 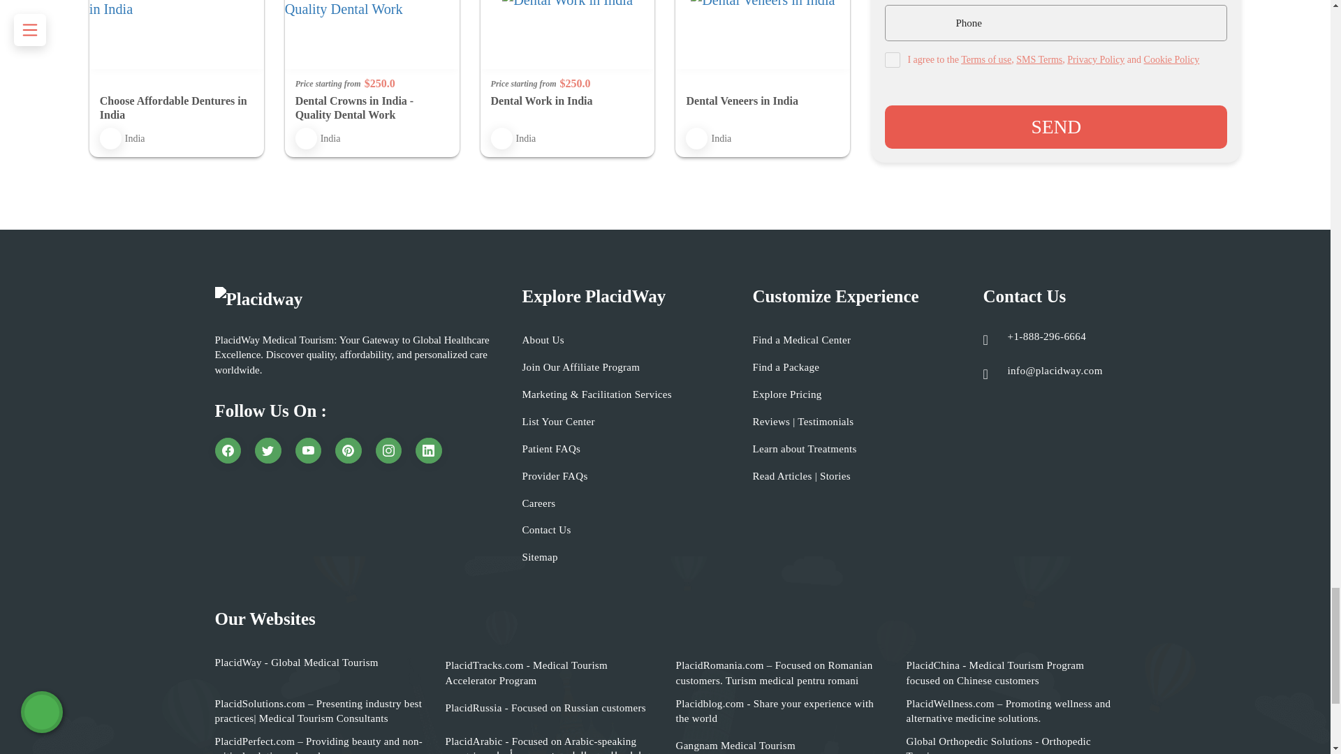 I want to click on Placidway's Instagram Account, so click(x=388, y=451).